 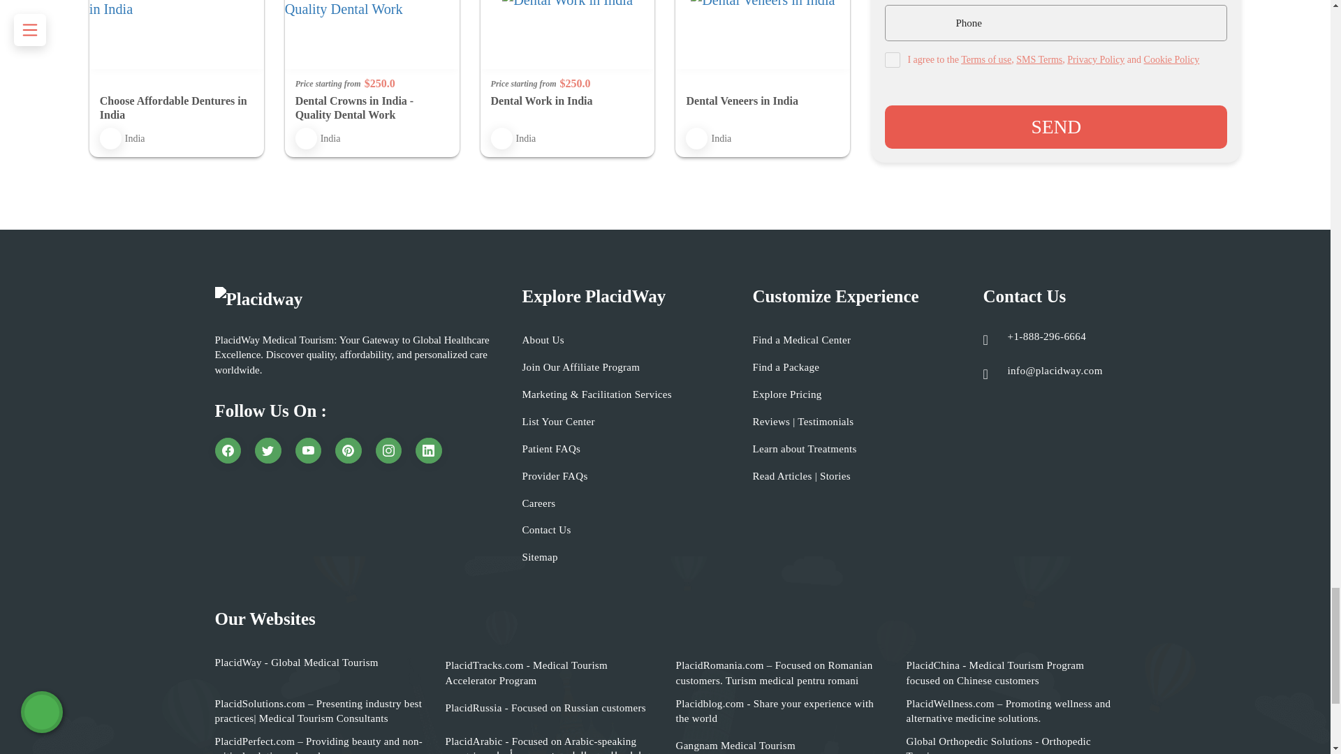 I want to click on Placidway's Instagram Account, so click(x=388, y=451).